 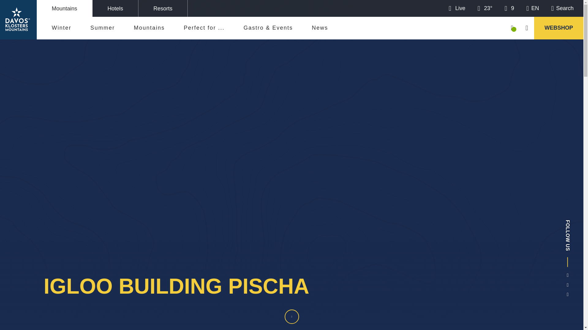 I want to click on Davo Klosters Mountains Logo, so click(x=18, y=19).